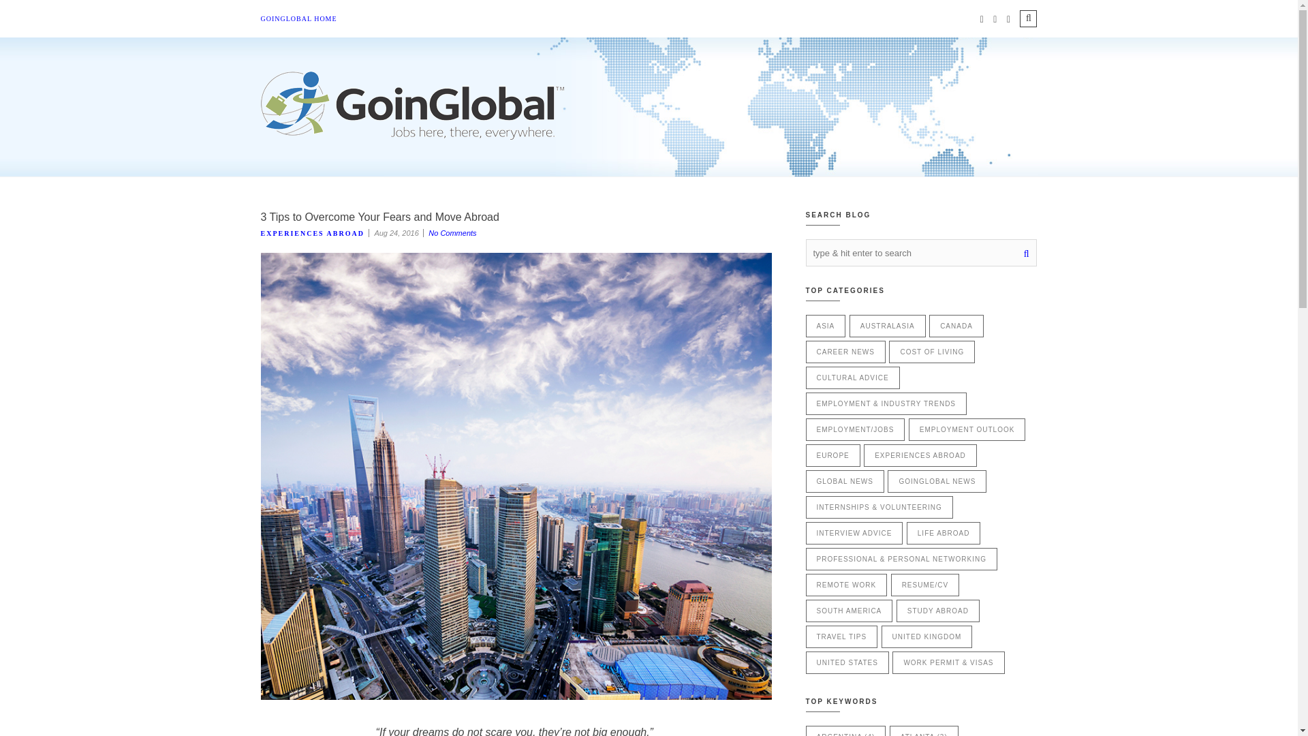 Image resolution: width=1308 pixels, height=736 pixels. What do you see at coordinates (825, 326) in the screenshot?
I see `ASIA` at bounding box center [825, 326].